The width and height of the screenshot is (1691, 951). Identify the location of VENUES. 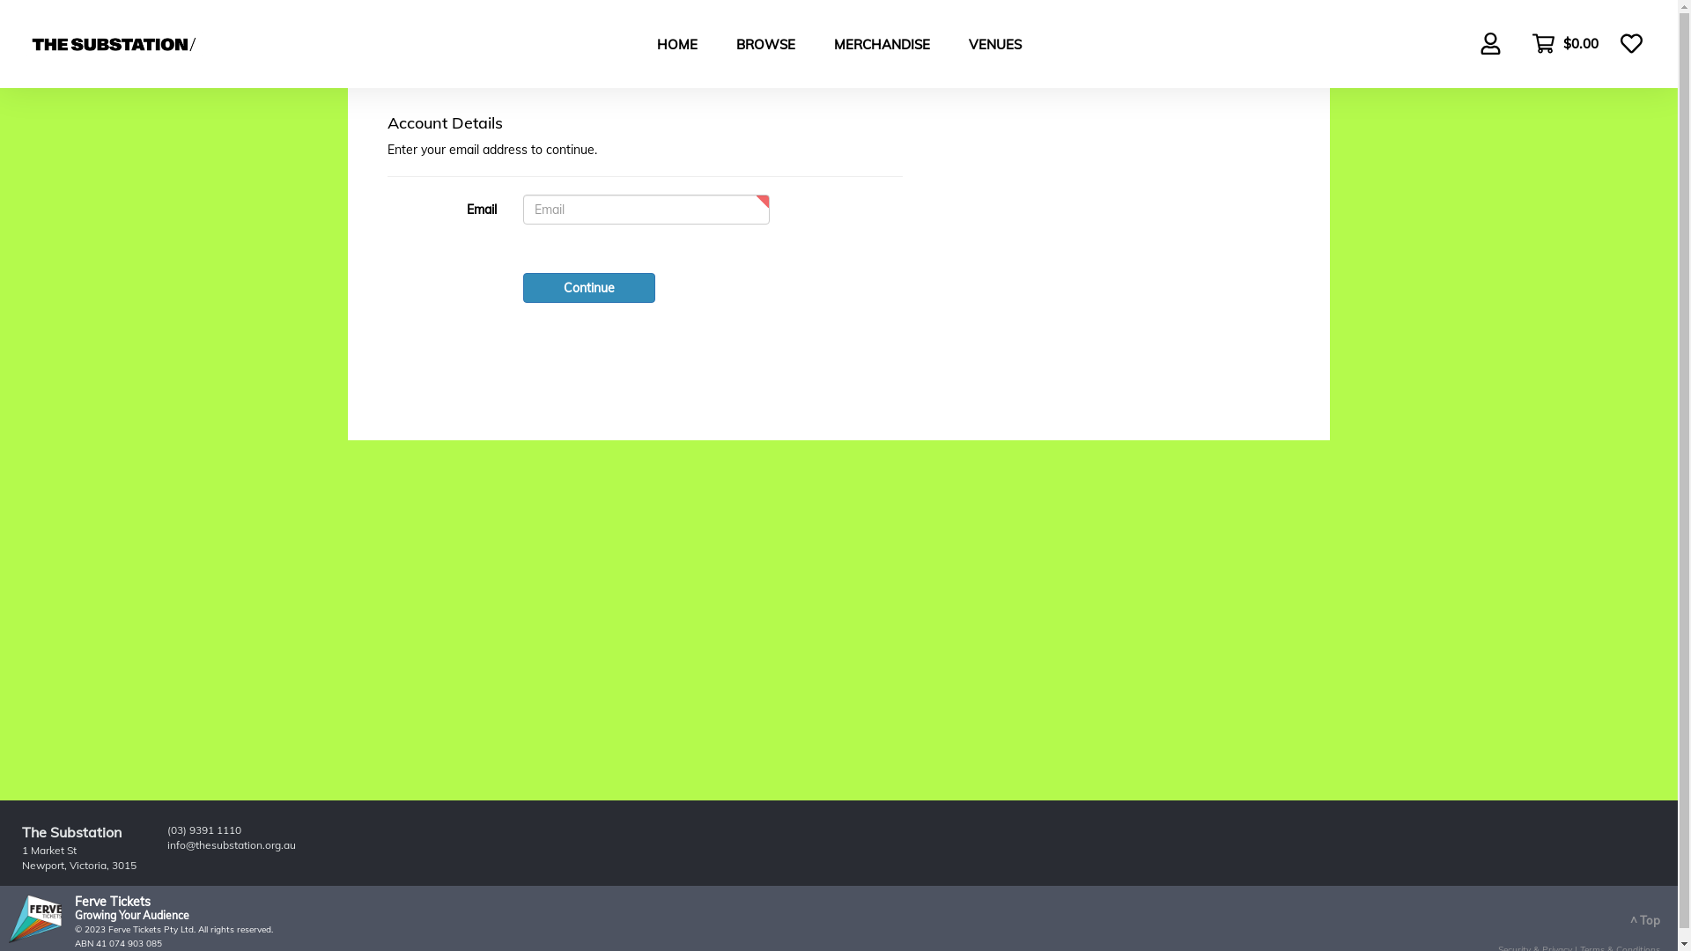
(995, 44).